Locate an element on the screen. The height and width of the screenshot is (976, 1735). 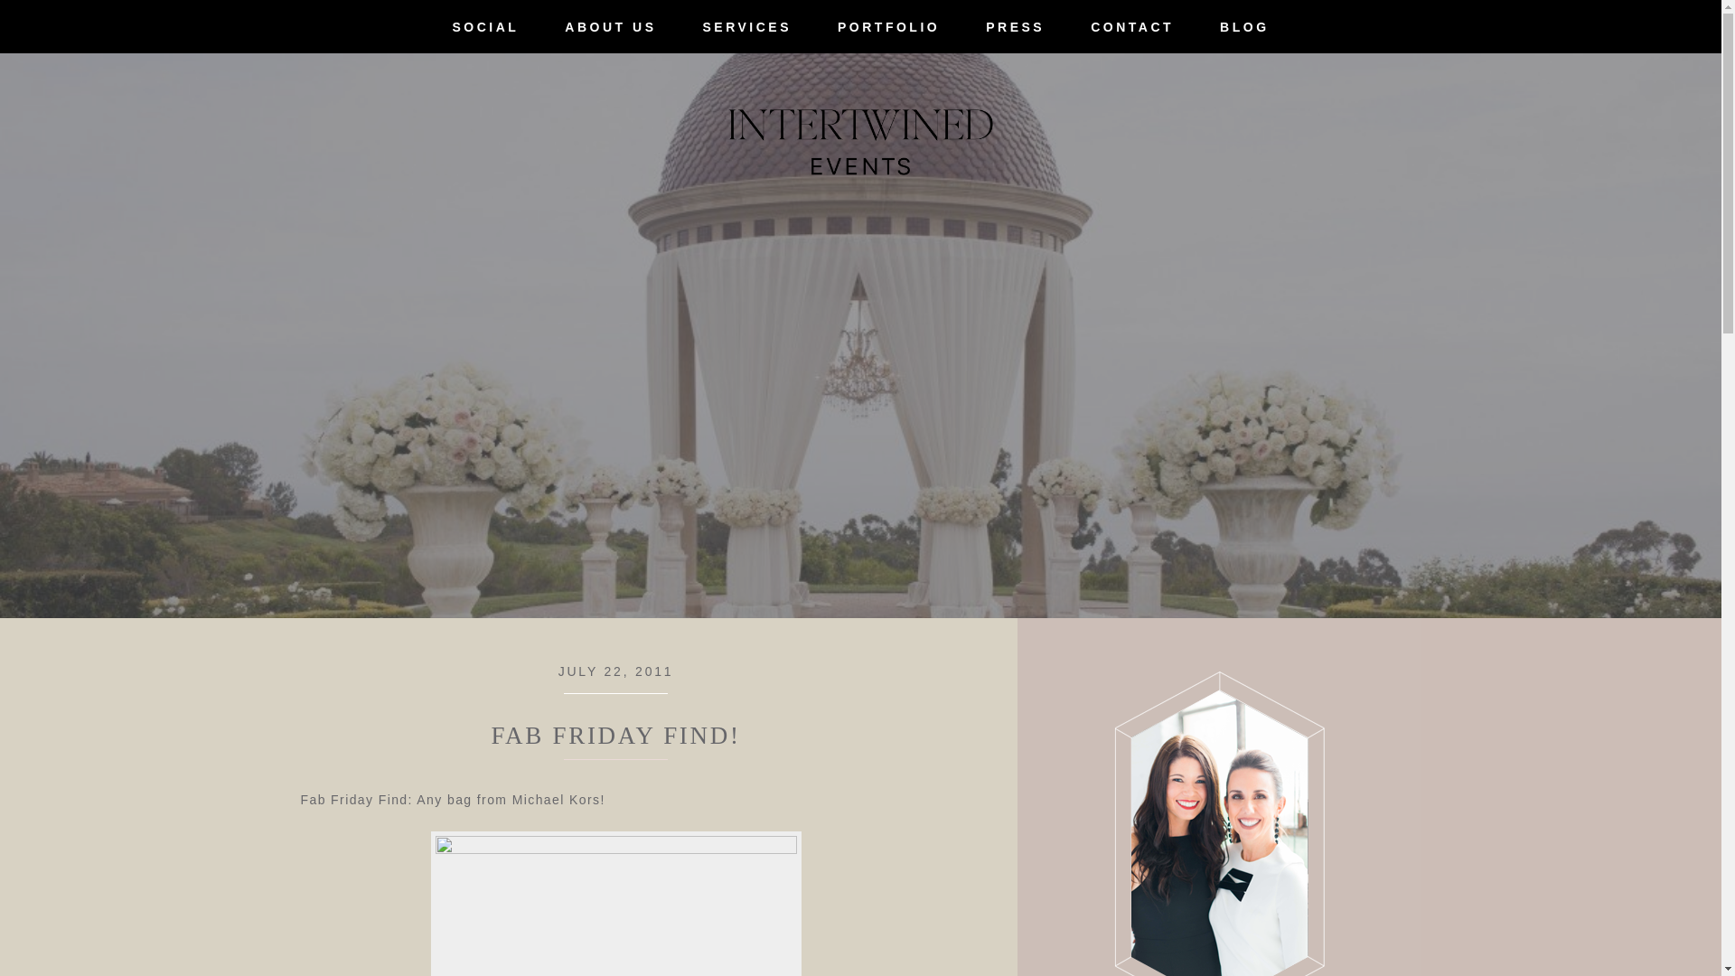
PORTFOLIO is located at coordinates (889, 27).